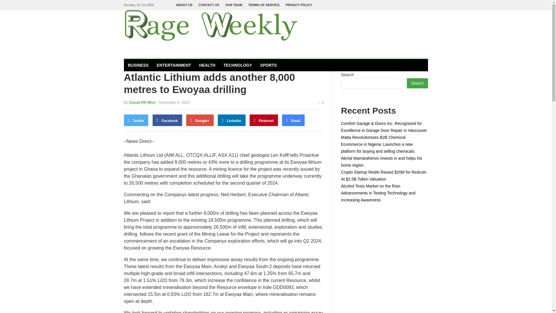 The height and width of the screenshot is (313, 556). I want to click on BUSINESS, so click(138, 65).